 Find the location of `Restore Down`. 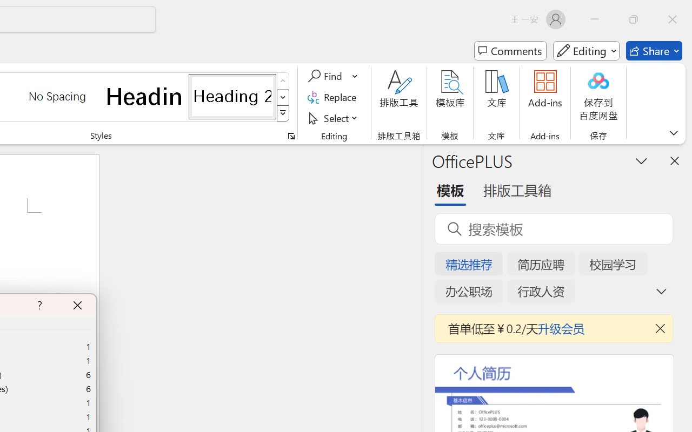

Restore Down is located at coordinates (634, 19).